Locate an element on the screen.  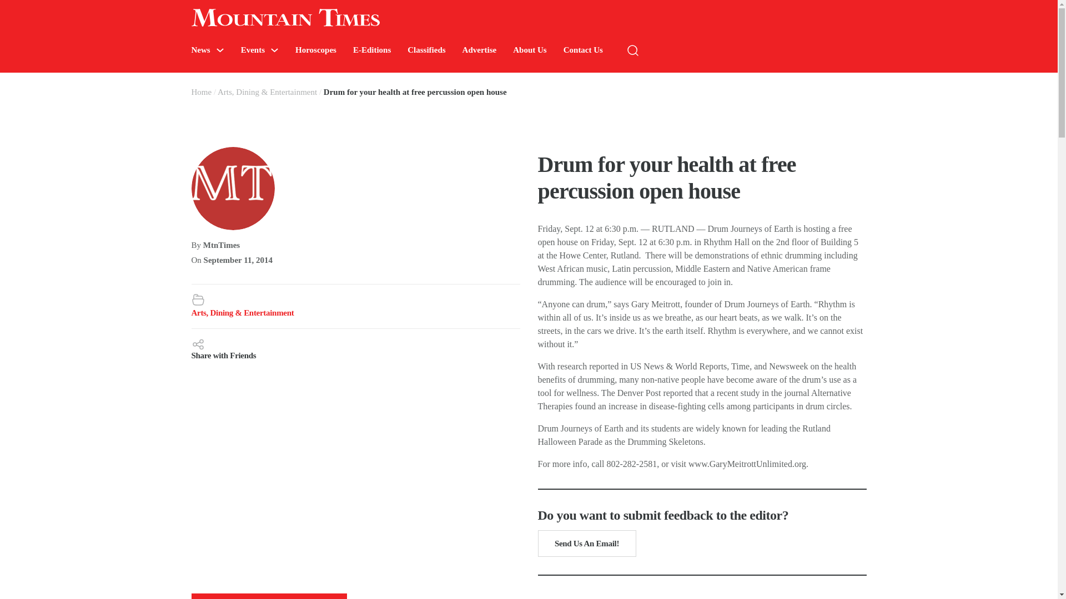
MtnTimes is located at coordinates (222, 245).